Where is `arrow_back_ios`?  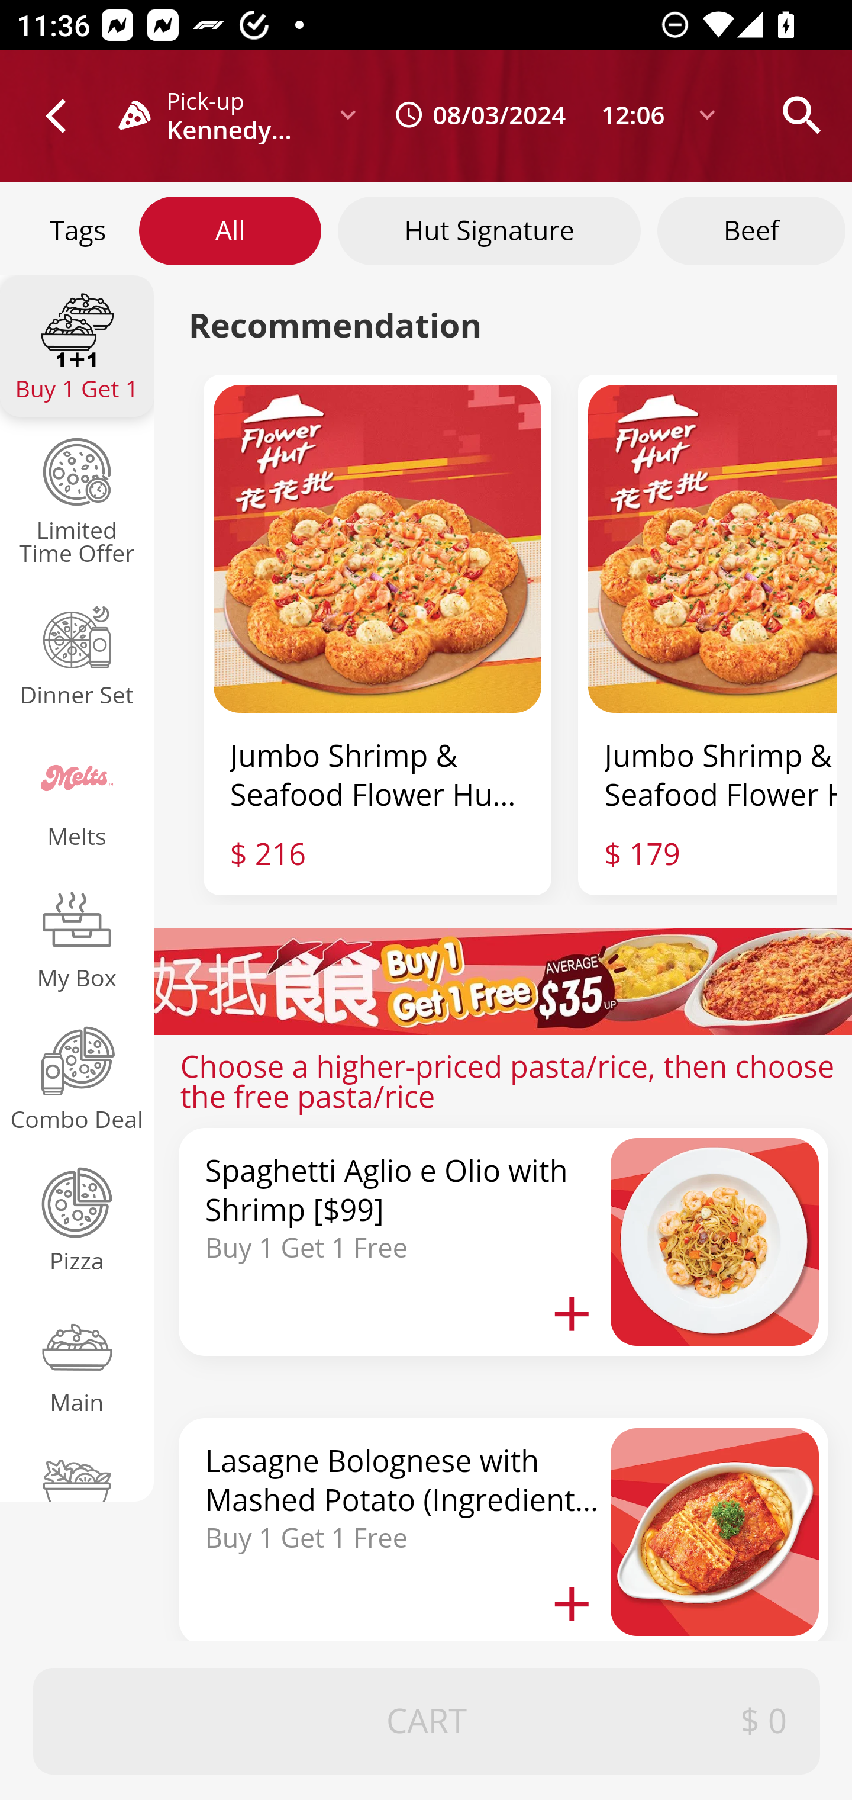
arrow_back_ios is located at coordinates (66, 116).